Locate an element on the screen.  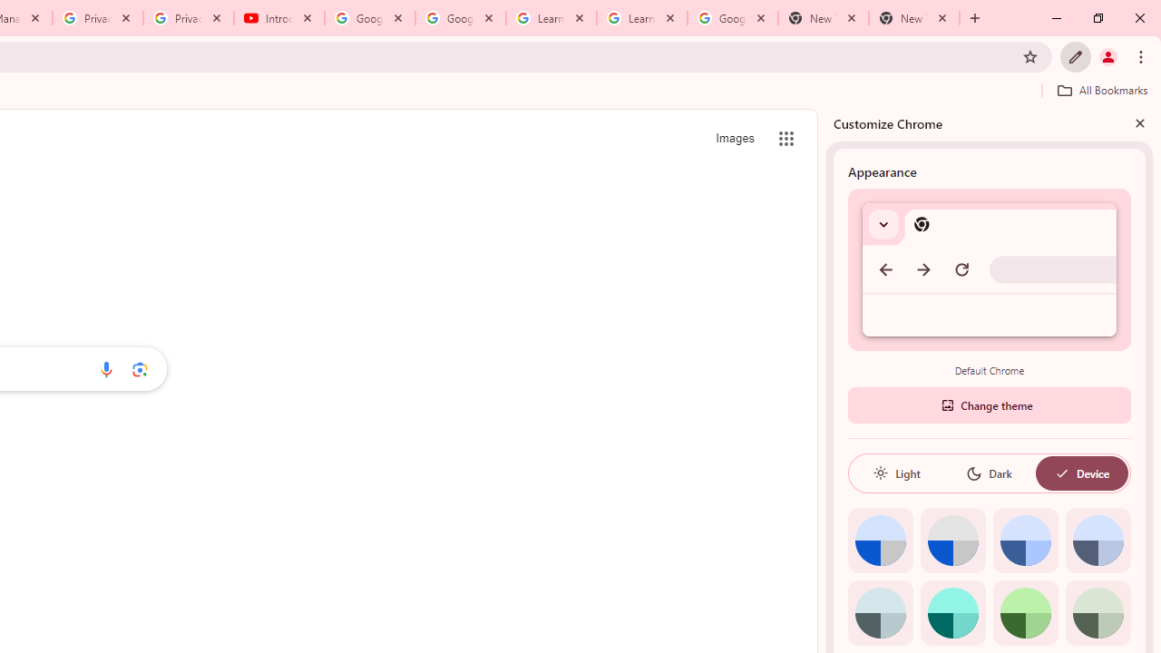
Light is located at coordinates (896, 473).